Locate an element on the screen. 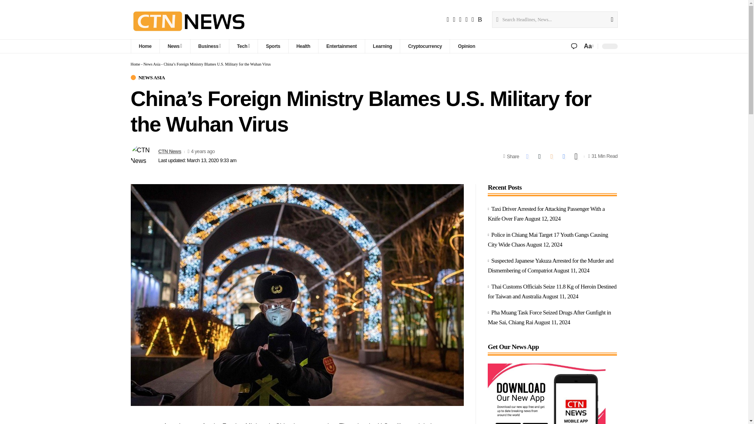 The height and width of the screenshot is (424, 754). Health is located at coordinates (303, 46).